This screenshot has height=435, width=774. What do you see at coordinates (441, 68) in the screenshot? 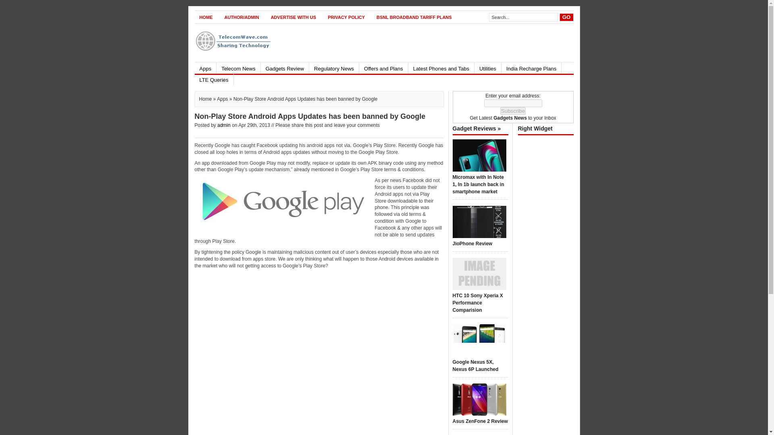
I see `Latest Phones and Tabs` at bounding box center [441, 68].